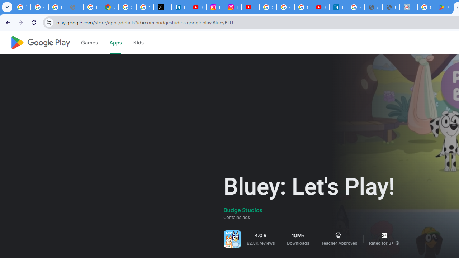  Describe the element at coordinates (92, 7) in the screenshot. I see `Privacy Help Center - Policies Help` at that location.